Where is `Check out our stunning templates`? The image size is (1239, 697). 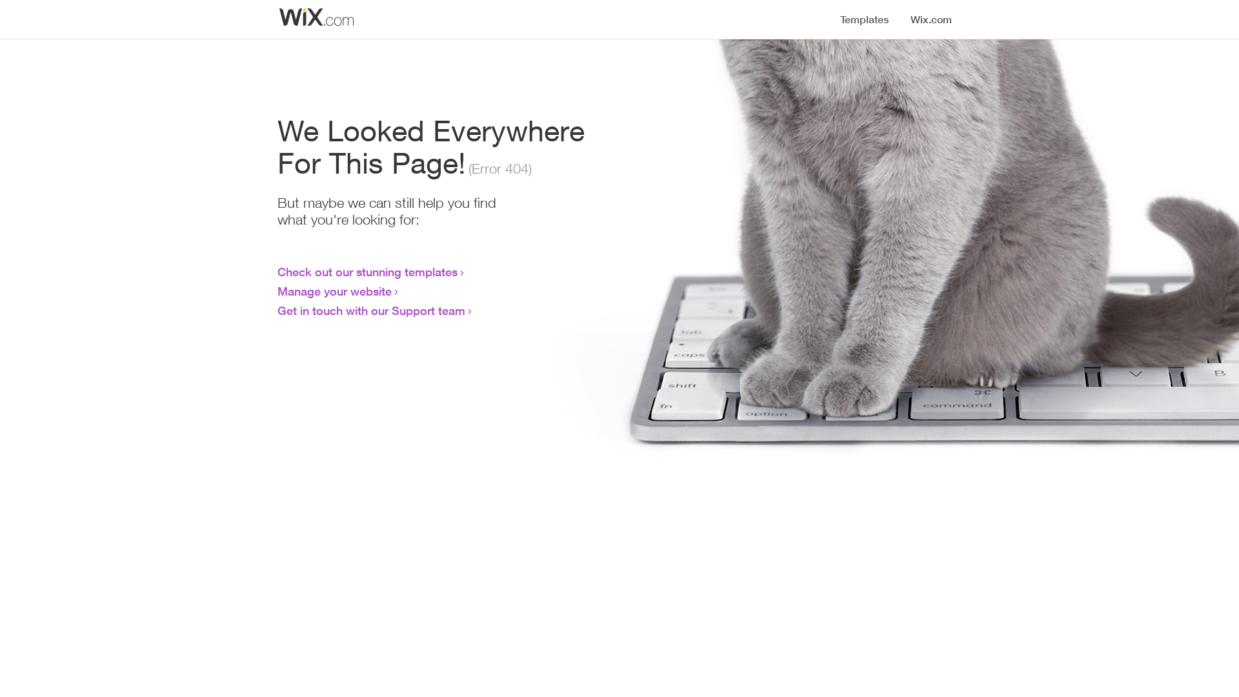
Check out our stunning templates is located at coordinates (368, 272).